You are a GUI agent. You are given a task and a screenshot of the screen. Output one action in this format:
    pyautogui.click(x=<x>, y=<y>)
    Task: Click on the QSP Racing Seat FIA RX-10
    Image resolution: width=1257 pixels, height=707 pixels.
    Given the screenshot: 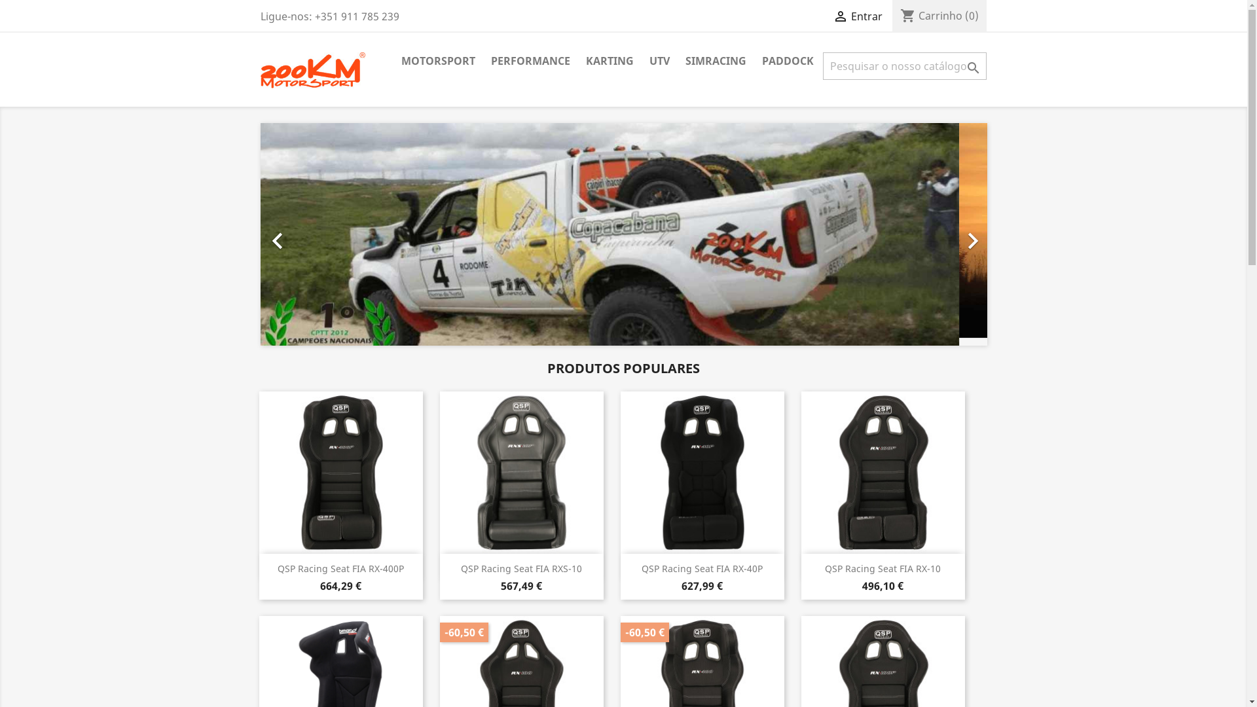 What is the action you would take?
    pyautogui.click(x=883, y=568)
    